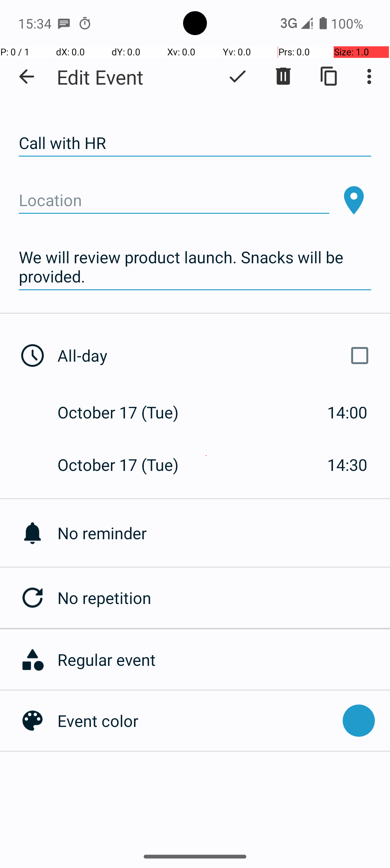  What do you see at coordinates (224, 533) in the screenshot?
I see `No reminder` at bounding box center [224, 533].